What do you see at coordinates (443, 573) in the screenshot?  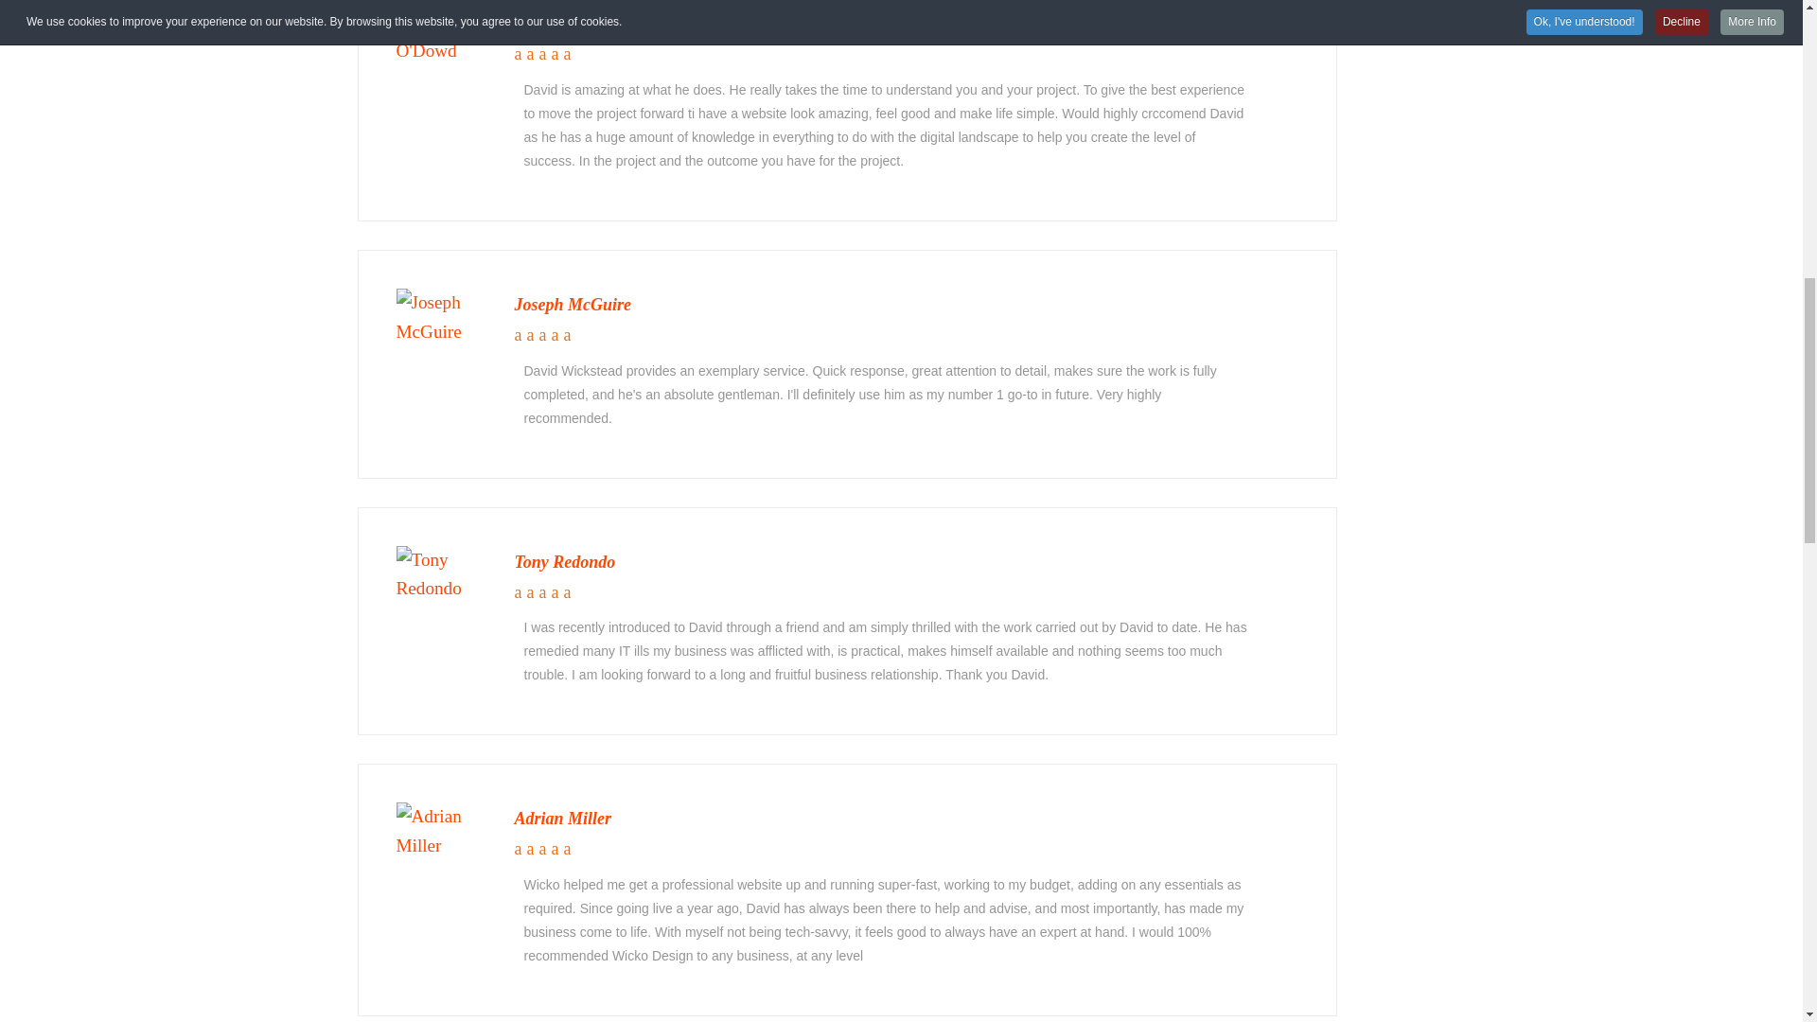 I see `Tony Redondo` at bounding box center [443, 573].